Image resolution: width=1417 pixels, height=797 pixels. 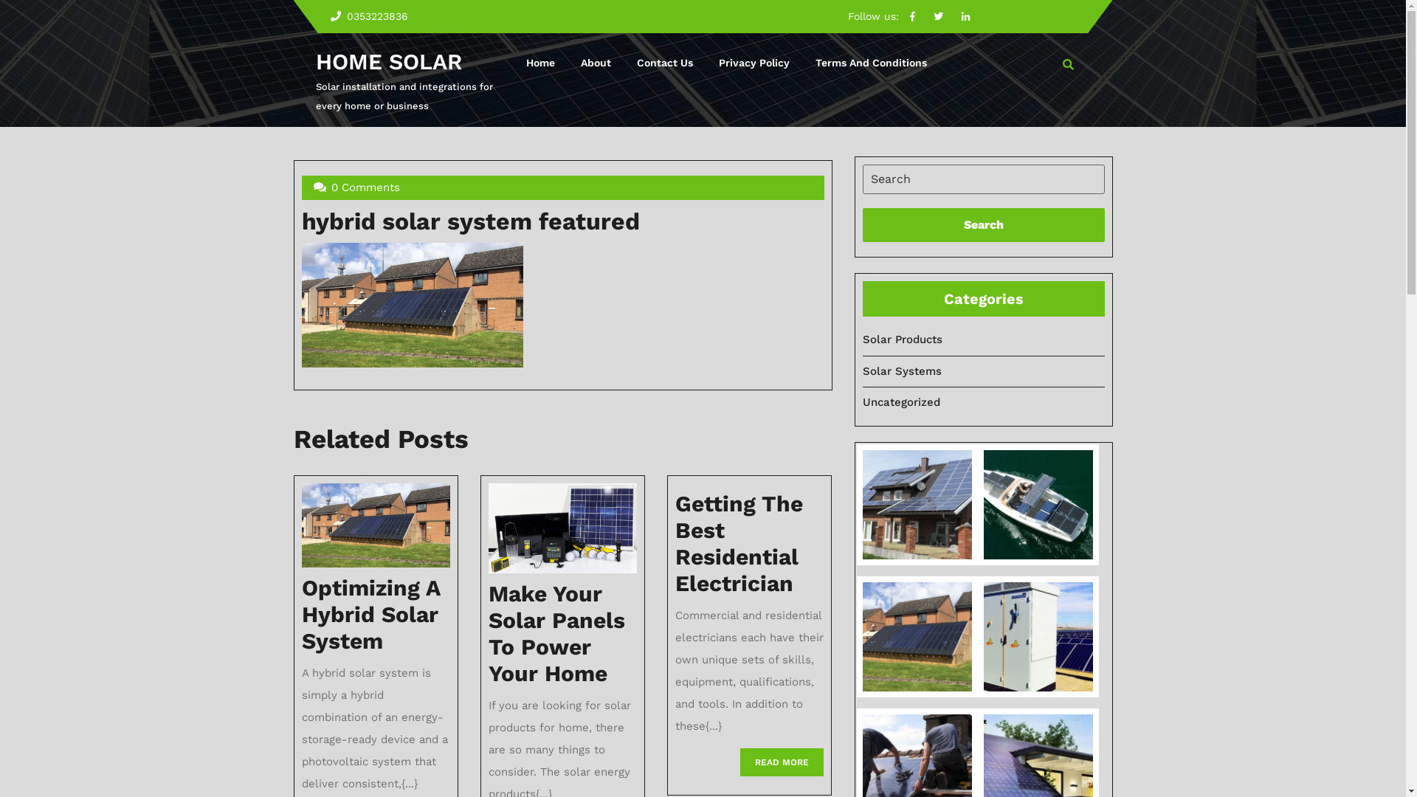 I want to click on Home, so click(x=540, y=63).